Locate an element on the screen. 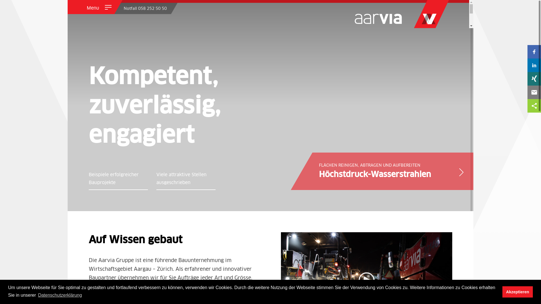 The height and width of the screenshot is (304, 541). Akzeptieren is located at coordinates (518, 292).